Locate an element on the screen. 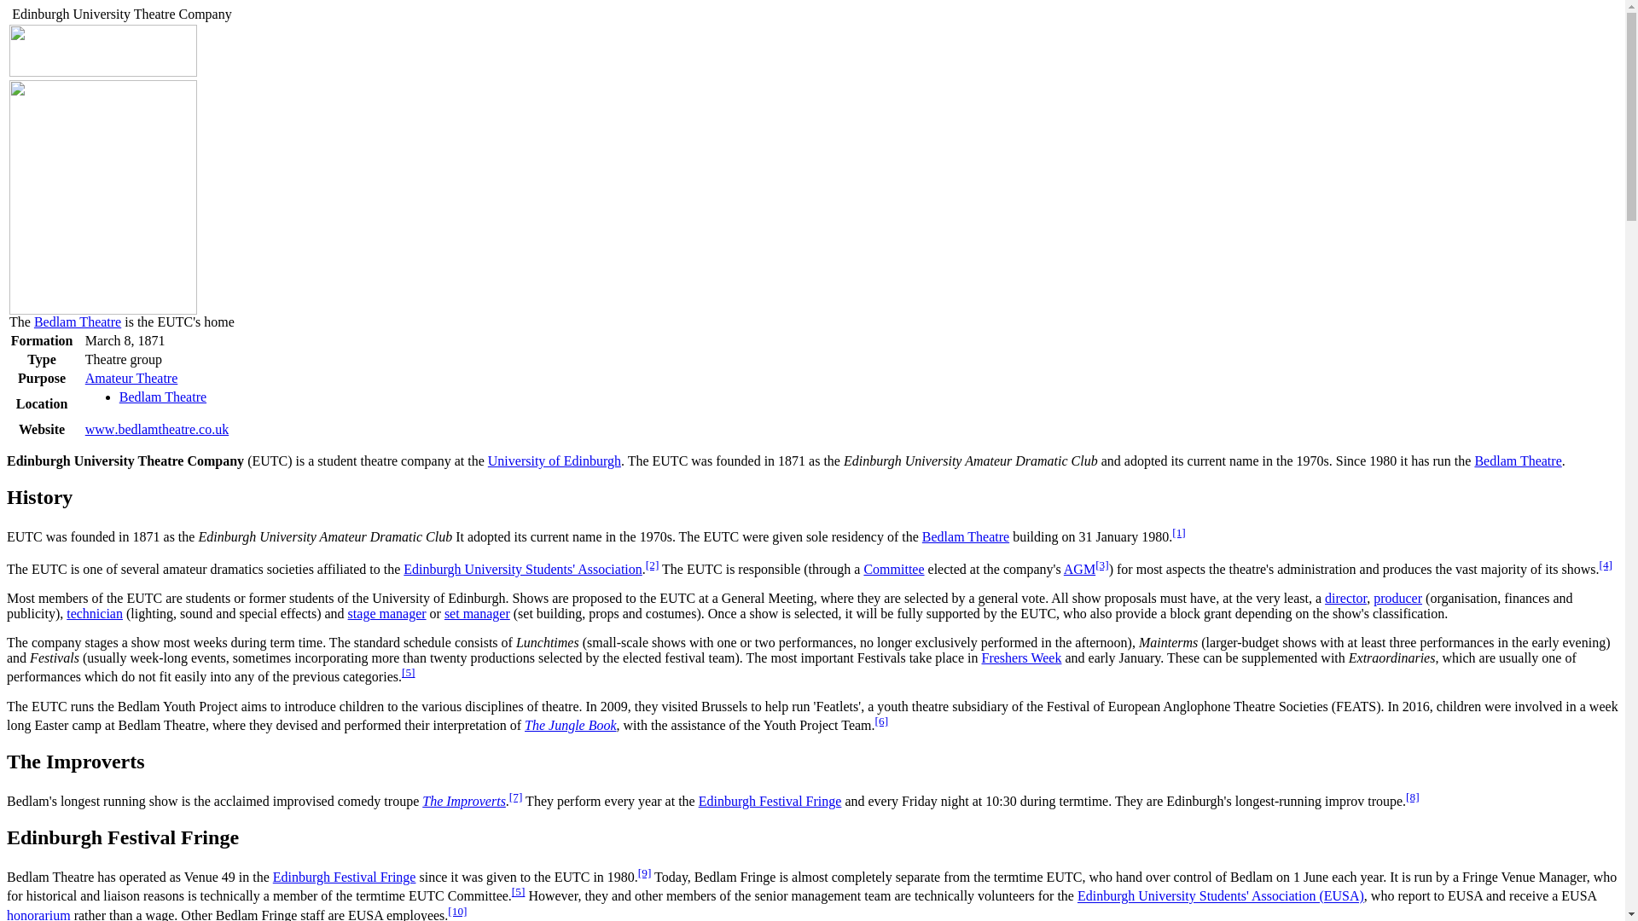 The height and width of the screenshot is (921, 1638). Committee is located at coordinates (892, 569).